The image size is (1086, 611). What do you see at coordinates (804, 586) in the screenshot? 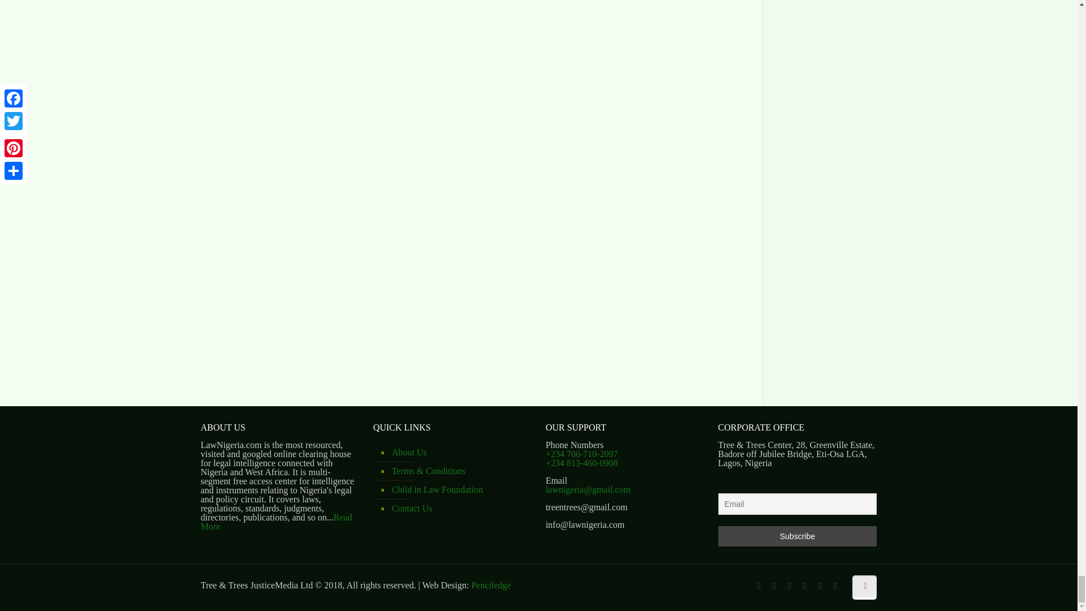
I see `YouTube` at bounding box center [804, 586].